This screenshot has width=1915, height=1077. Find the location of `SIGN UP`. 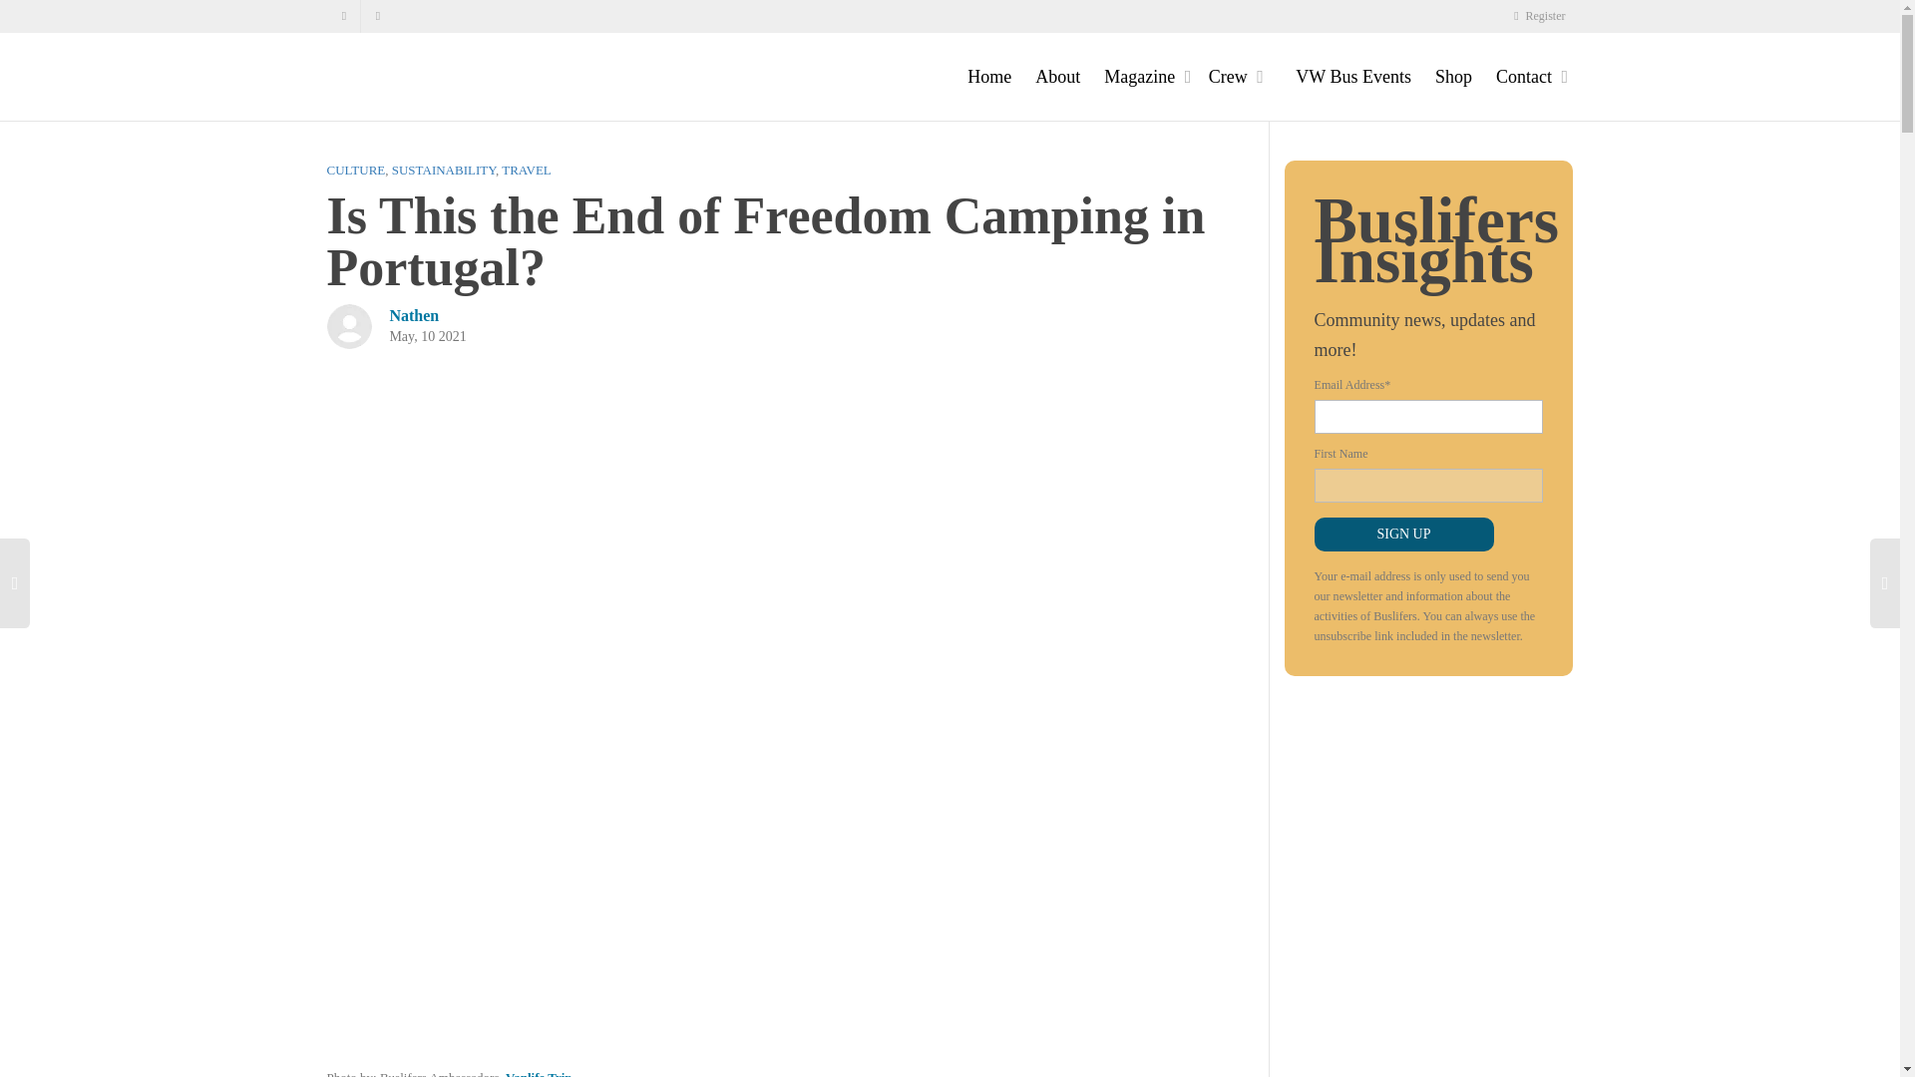

SIGN UP is located at coordinates (1403, 535).